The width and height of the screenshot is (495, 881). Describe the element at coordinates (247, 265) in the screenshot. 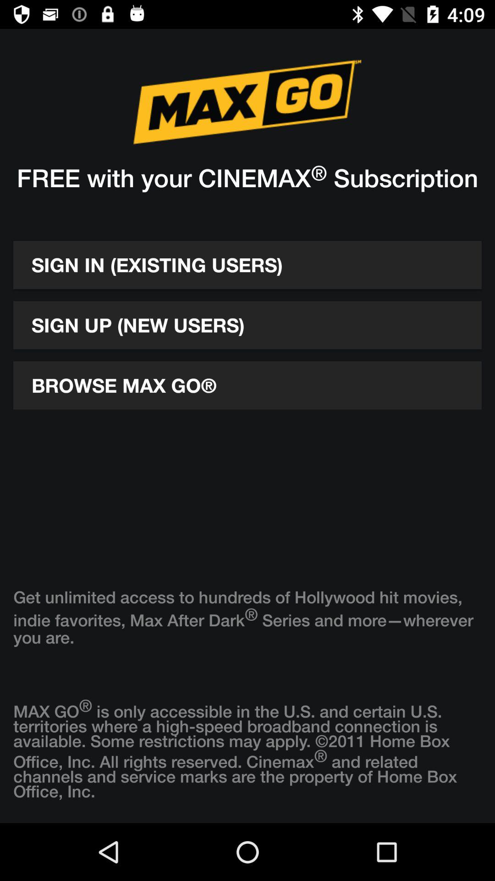

I see `turn on icon above sign up new icon` at that location.